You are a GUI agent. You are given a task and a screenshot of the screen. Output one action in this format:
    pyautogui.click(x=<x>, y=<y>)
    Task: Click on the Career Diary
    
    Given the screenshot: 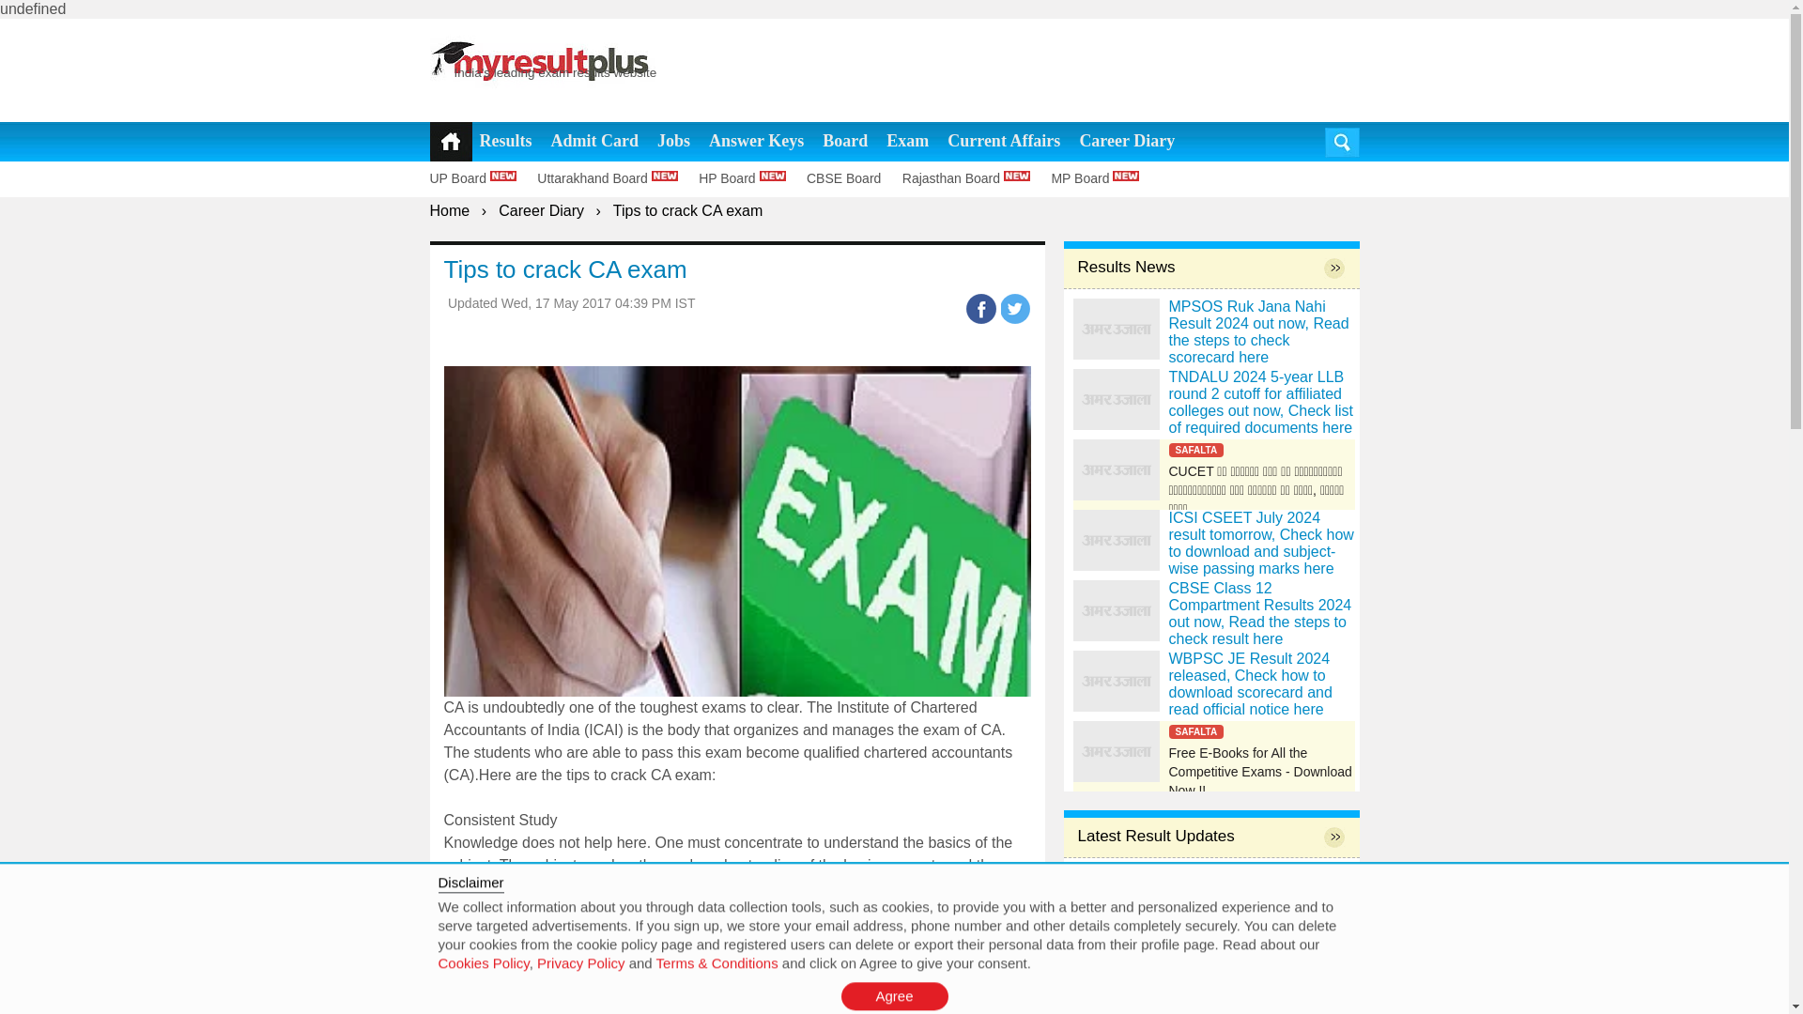 What is the action you would take?
    pyautogui.click(x=541, y=210)
    